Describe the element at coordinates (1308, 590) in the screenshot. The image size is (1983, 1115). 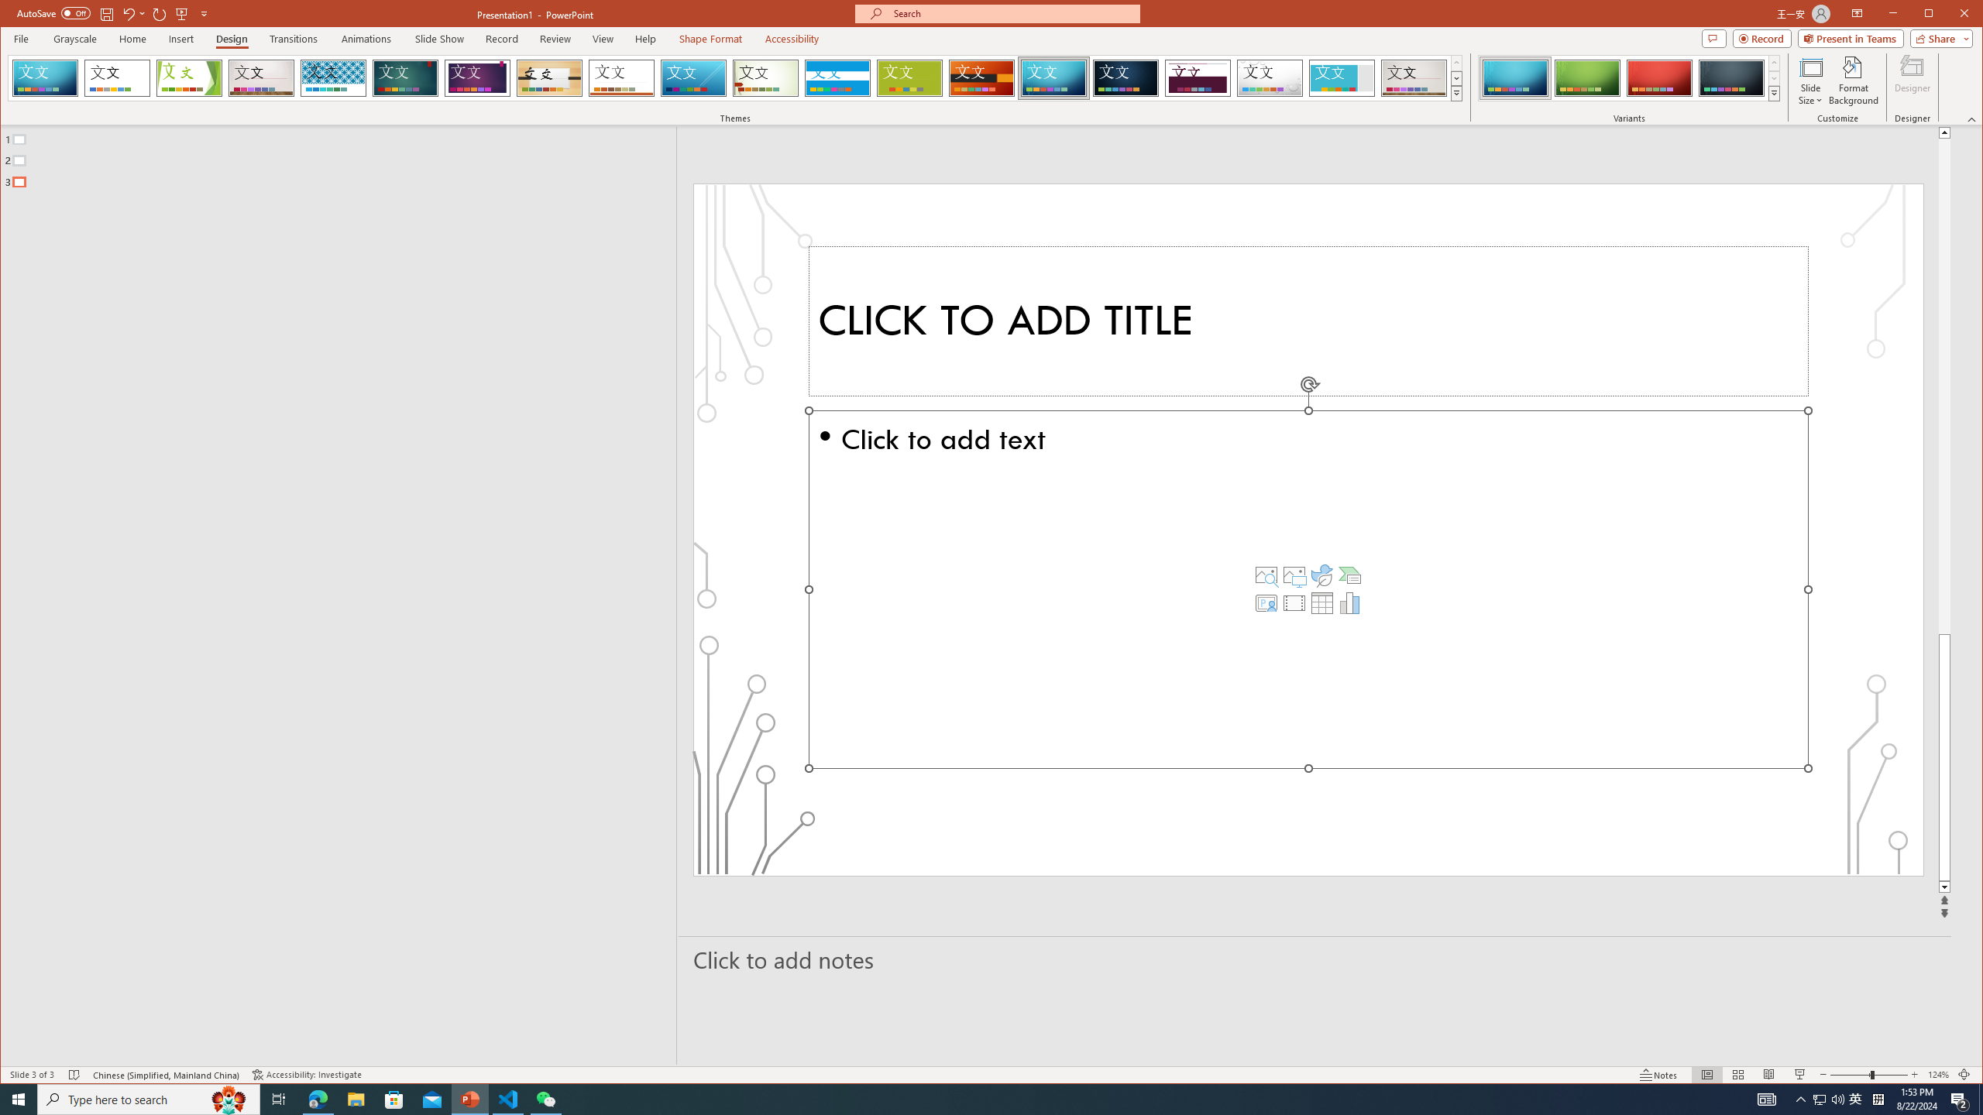
I see `Content Placeholder` at that location.